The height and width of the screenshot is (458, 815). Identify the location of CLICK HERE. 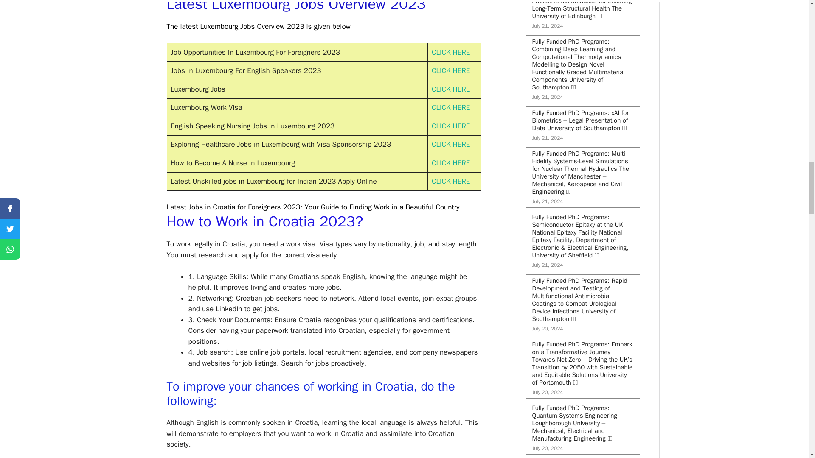
(451, 144).